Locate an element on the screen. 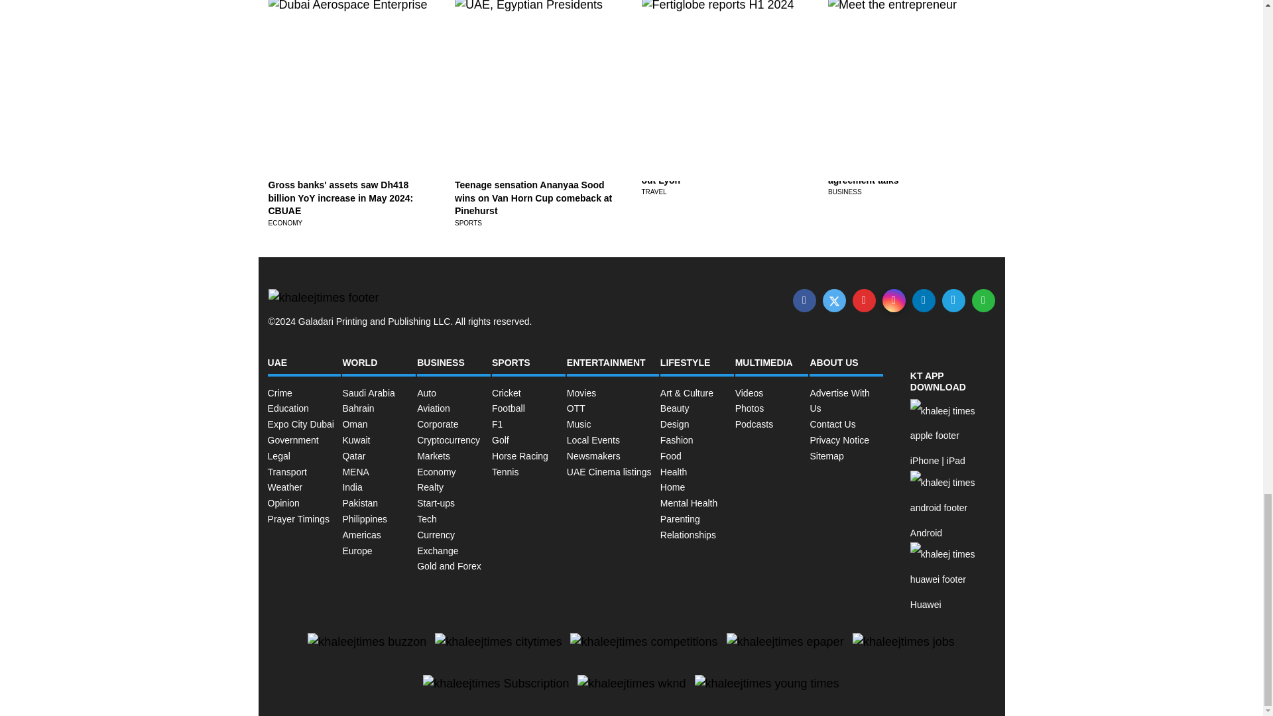 Image resolution: width=1273 pixels, height=716 pixels. In France for the Olympics? Check out Lyon  is located at coordinates (717, 174).